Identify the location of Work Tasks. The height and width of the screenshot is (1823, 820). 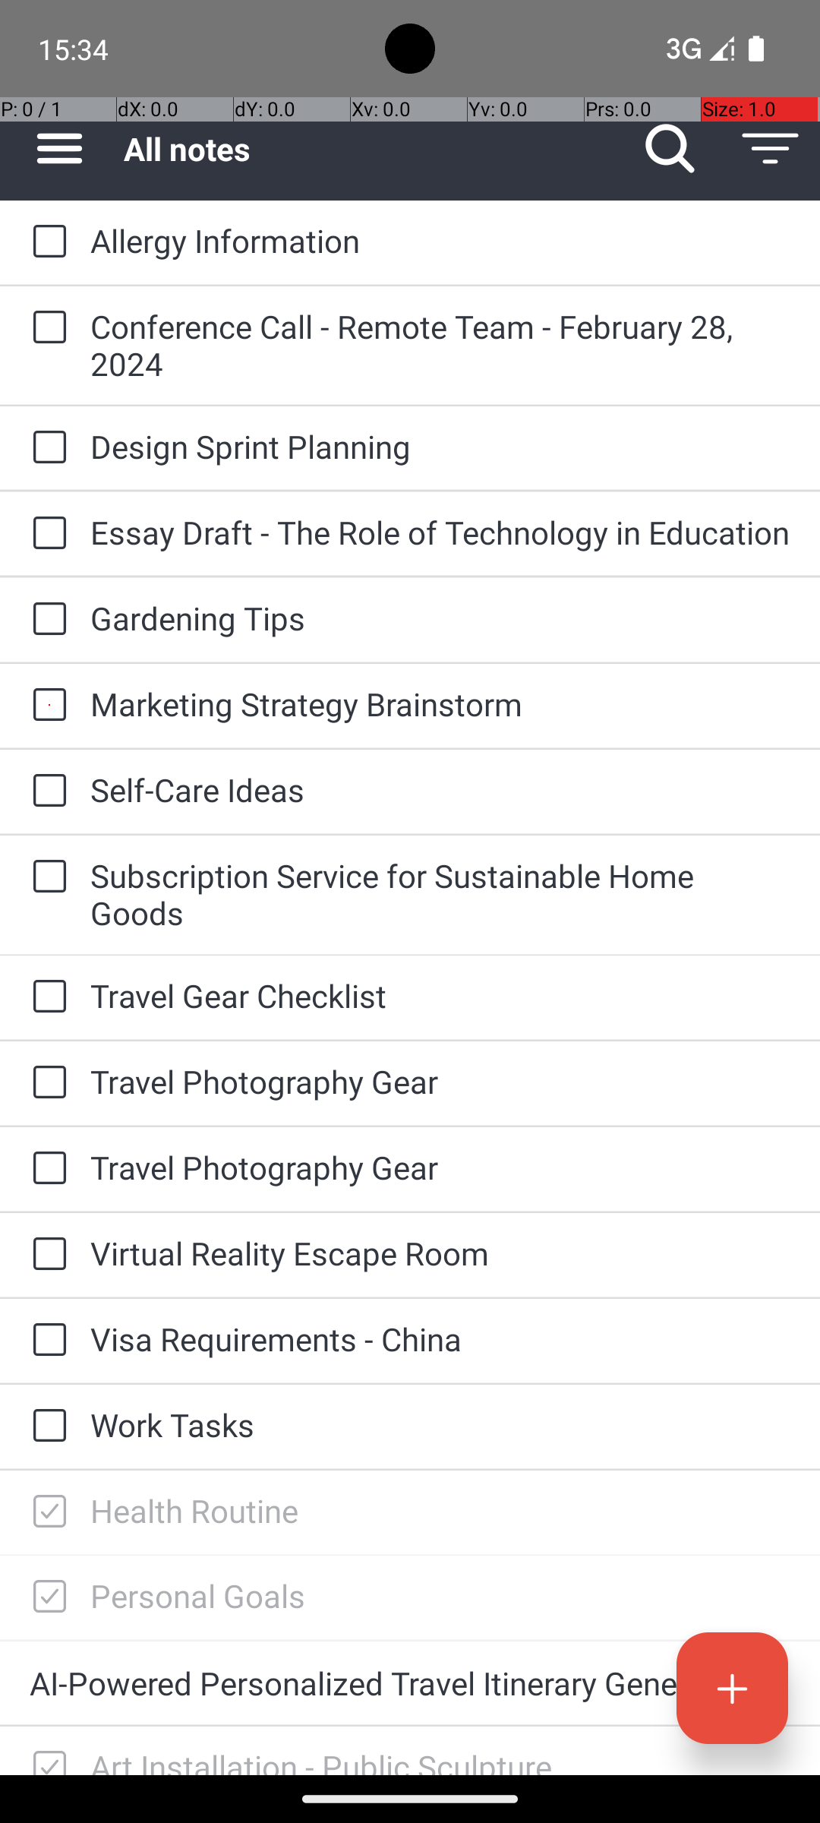
(440, 1425).